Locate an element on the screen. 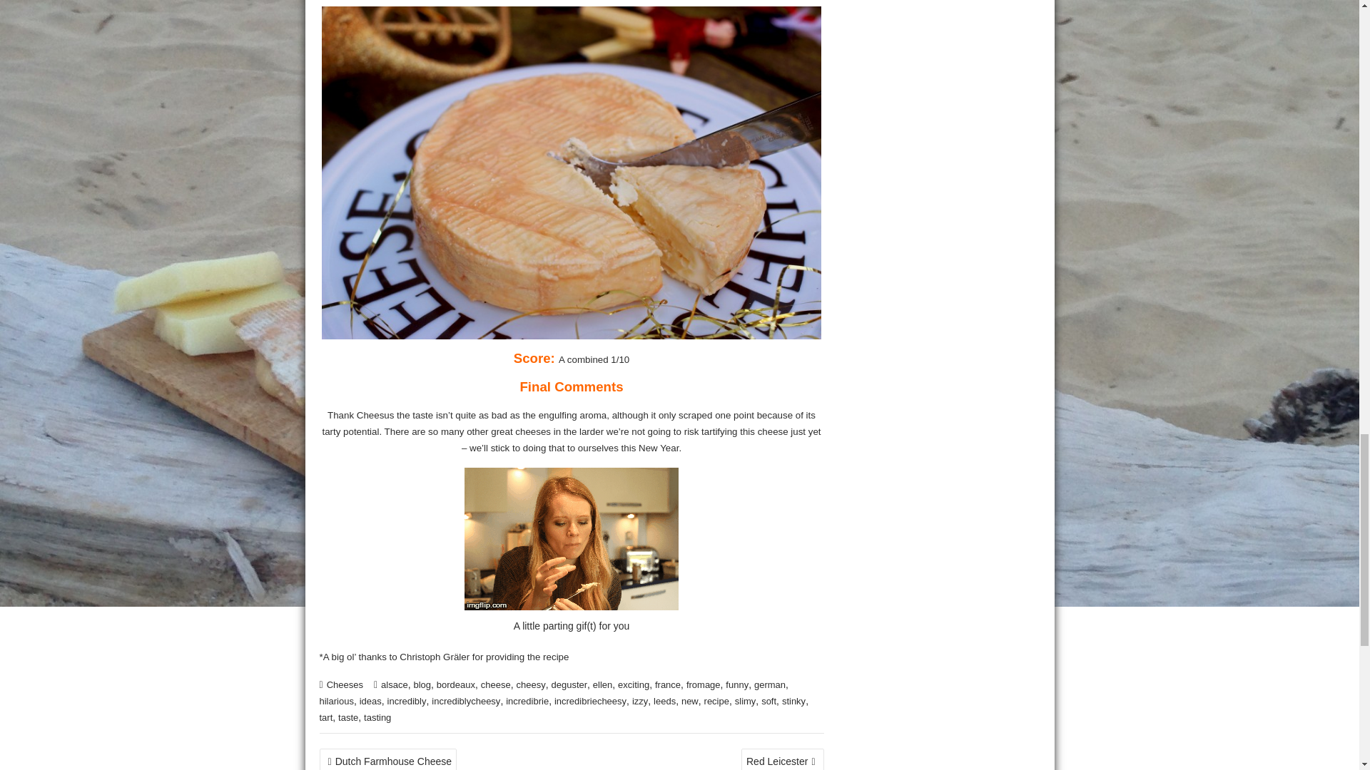 The width and height of the screenshot is (1370, 770). incredibly is located at coordinates (407, 702).